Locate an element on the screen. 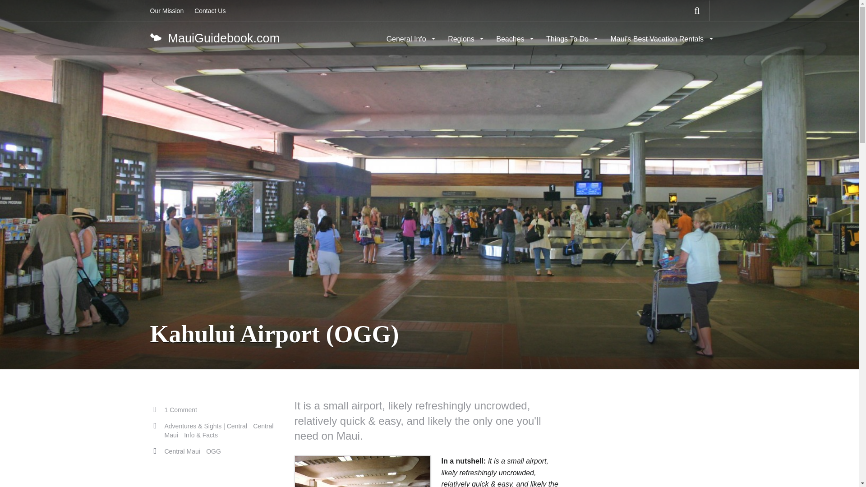 Image resolution: width=866 pixels, height=487 pixels. General Info is located at coordinates (410, 39).